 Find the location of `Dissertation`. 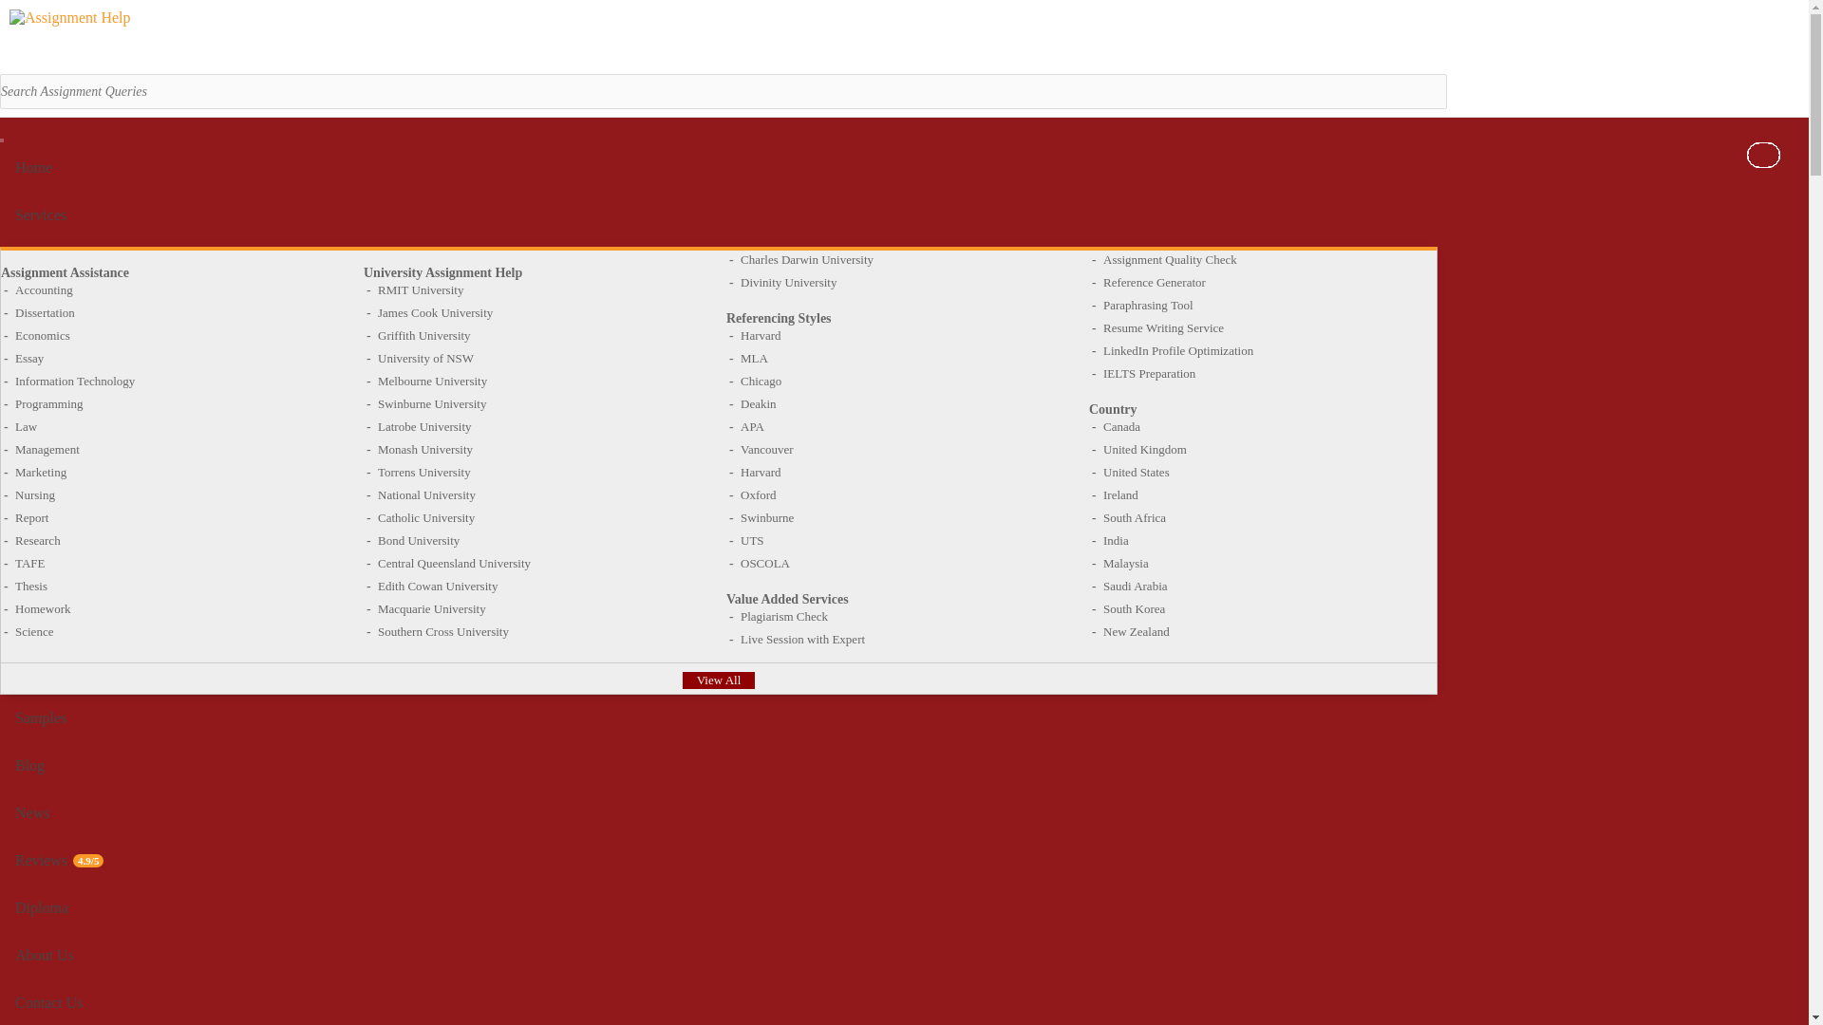

Dissertation is located at coordinates (44, 312).